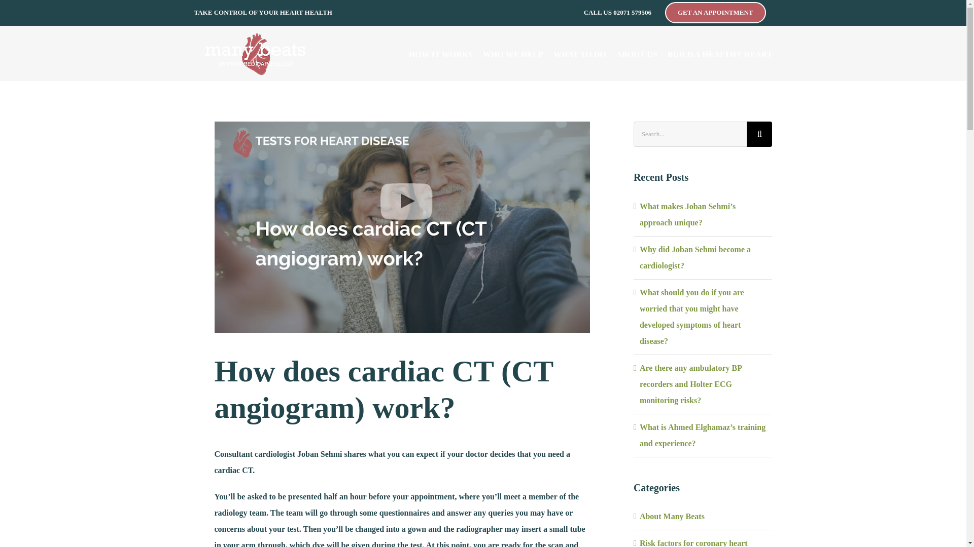  What do you see at coordinates (618, 12) in the screenshot?
I see `CALL US 02071 579506` at bounding box center [618, 12].